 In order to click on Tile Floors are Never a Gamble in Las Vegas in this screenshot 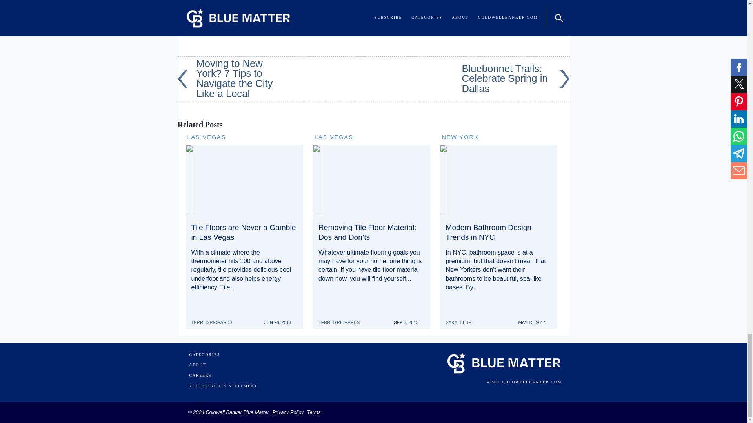, I will do `click(243, 232)`.